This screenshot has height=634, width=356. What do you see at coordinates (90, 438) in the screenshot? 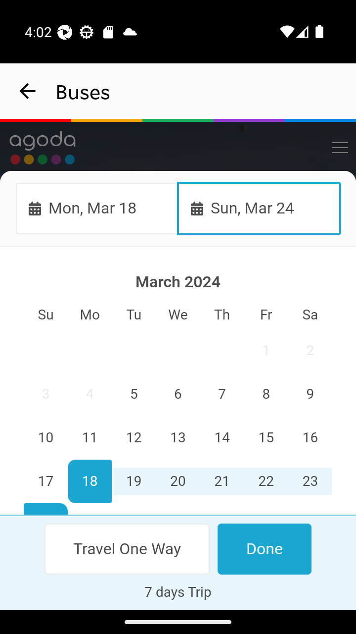
I see `11` at bounding box center [90, 438].